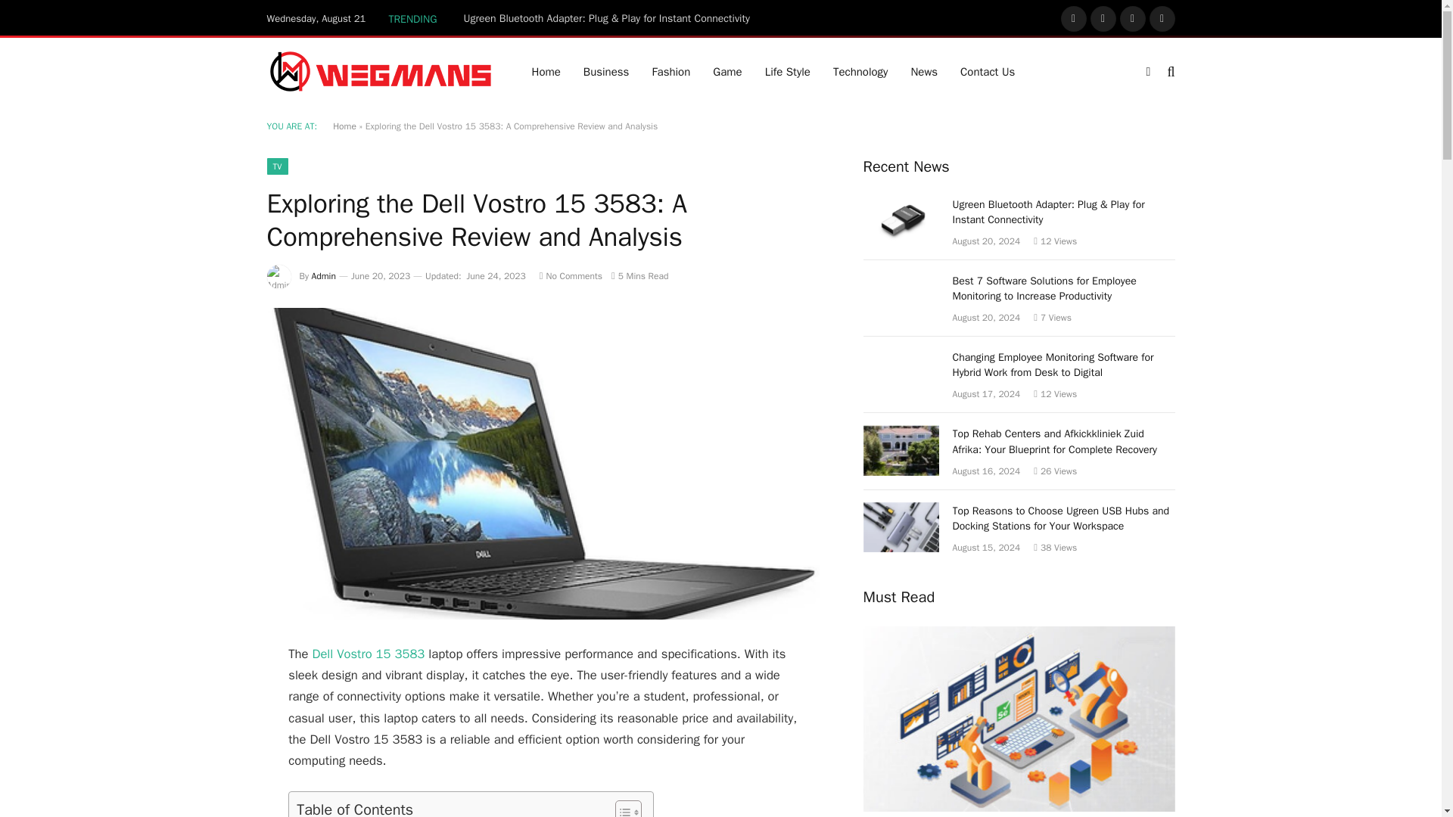 The height and width of the screenshot is (817, 1453). Describe the element at coordinates (606, 71) in the screenshot. I see `Business` at that location.